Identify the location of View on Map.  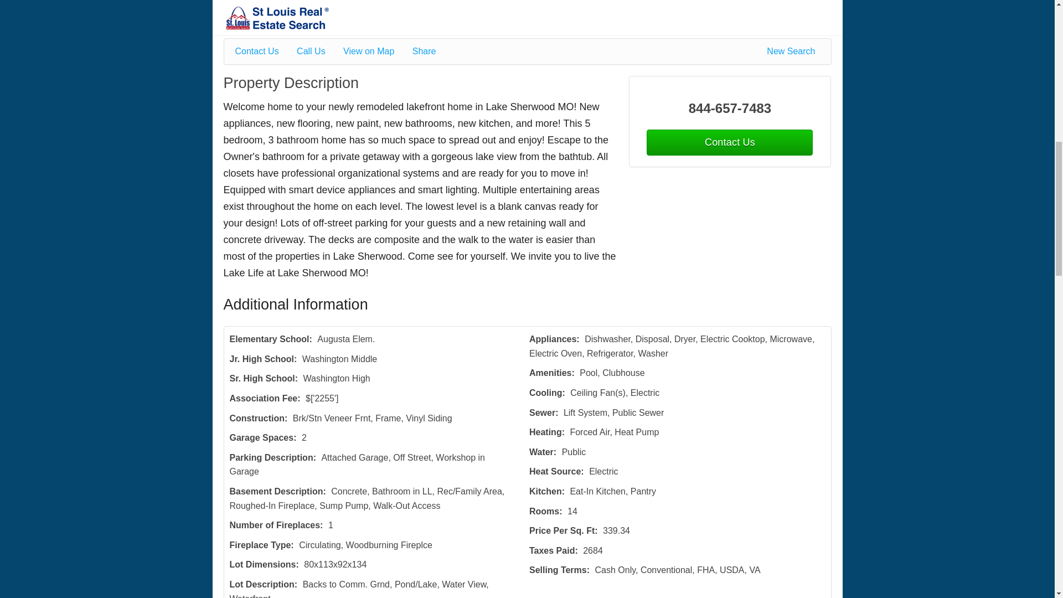
(376, 51).